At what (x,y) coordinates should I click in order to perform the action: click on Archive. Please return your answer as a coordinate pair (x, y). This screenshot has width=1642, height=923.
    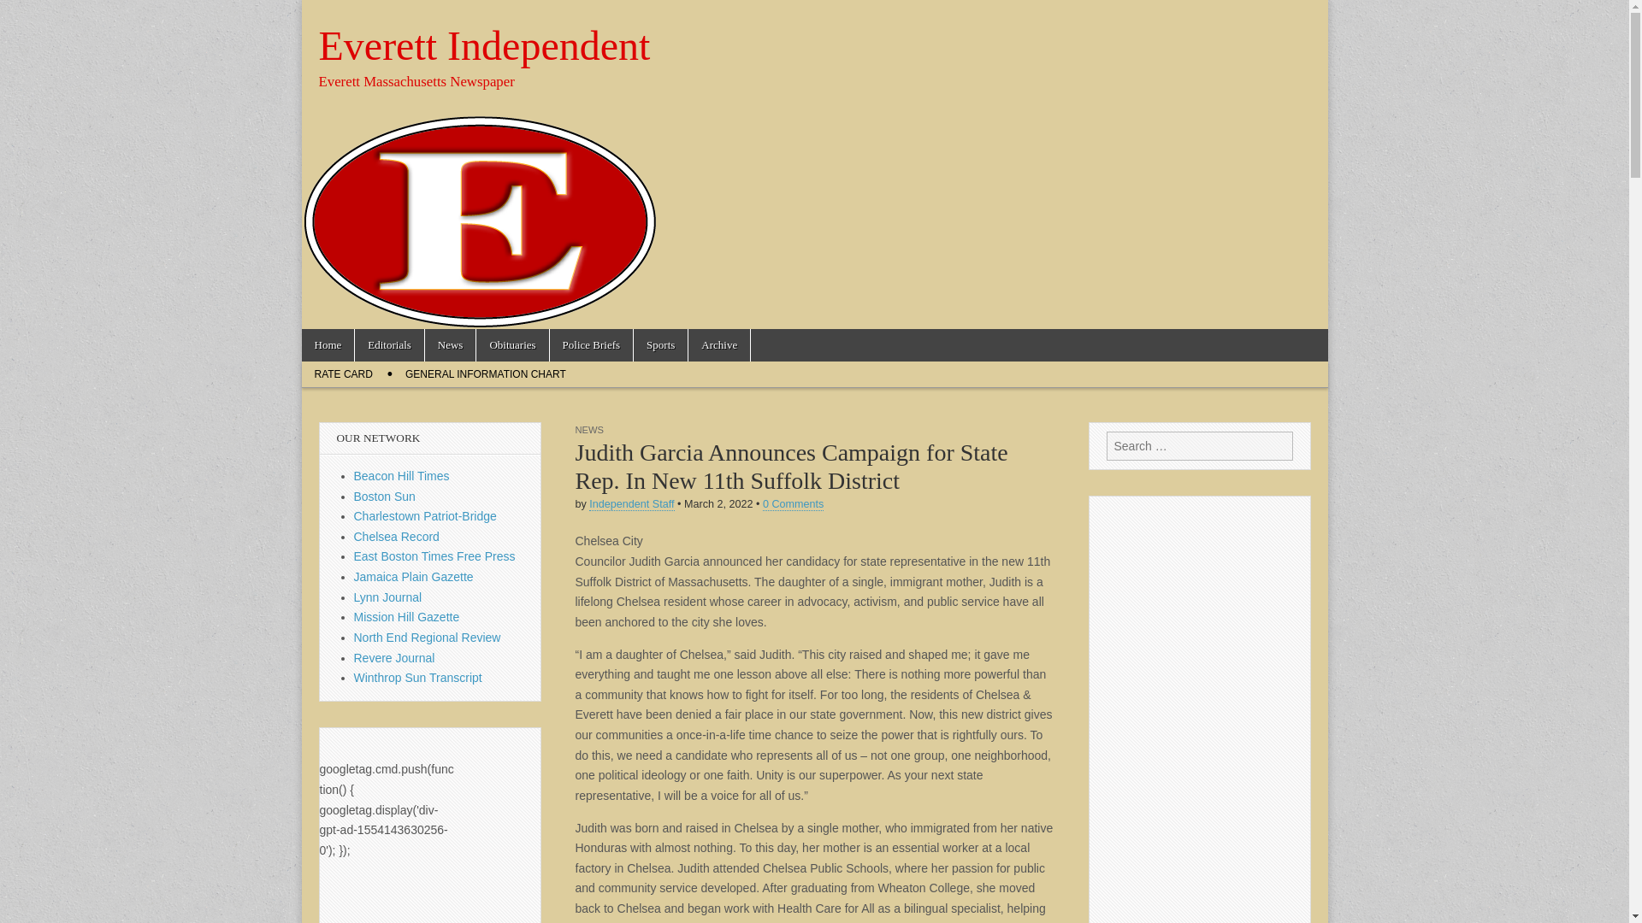
    Looking at the image, I should click on (718, 345).